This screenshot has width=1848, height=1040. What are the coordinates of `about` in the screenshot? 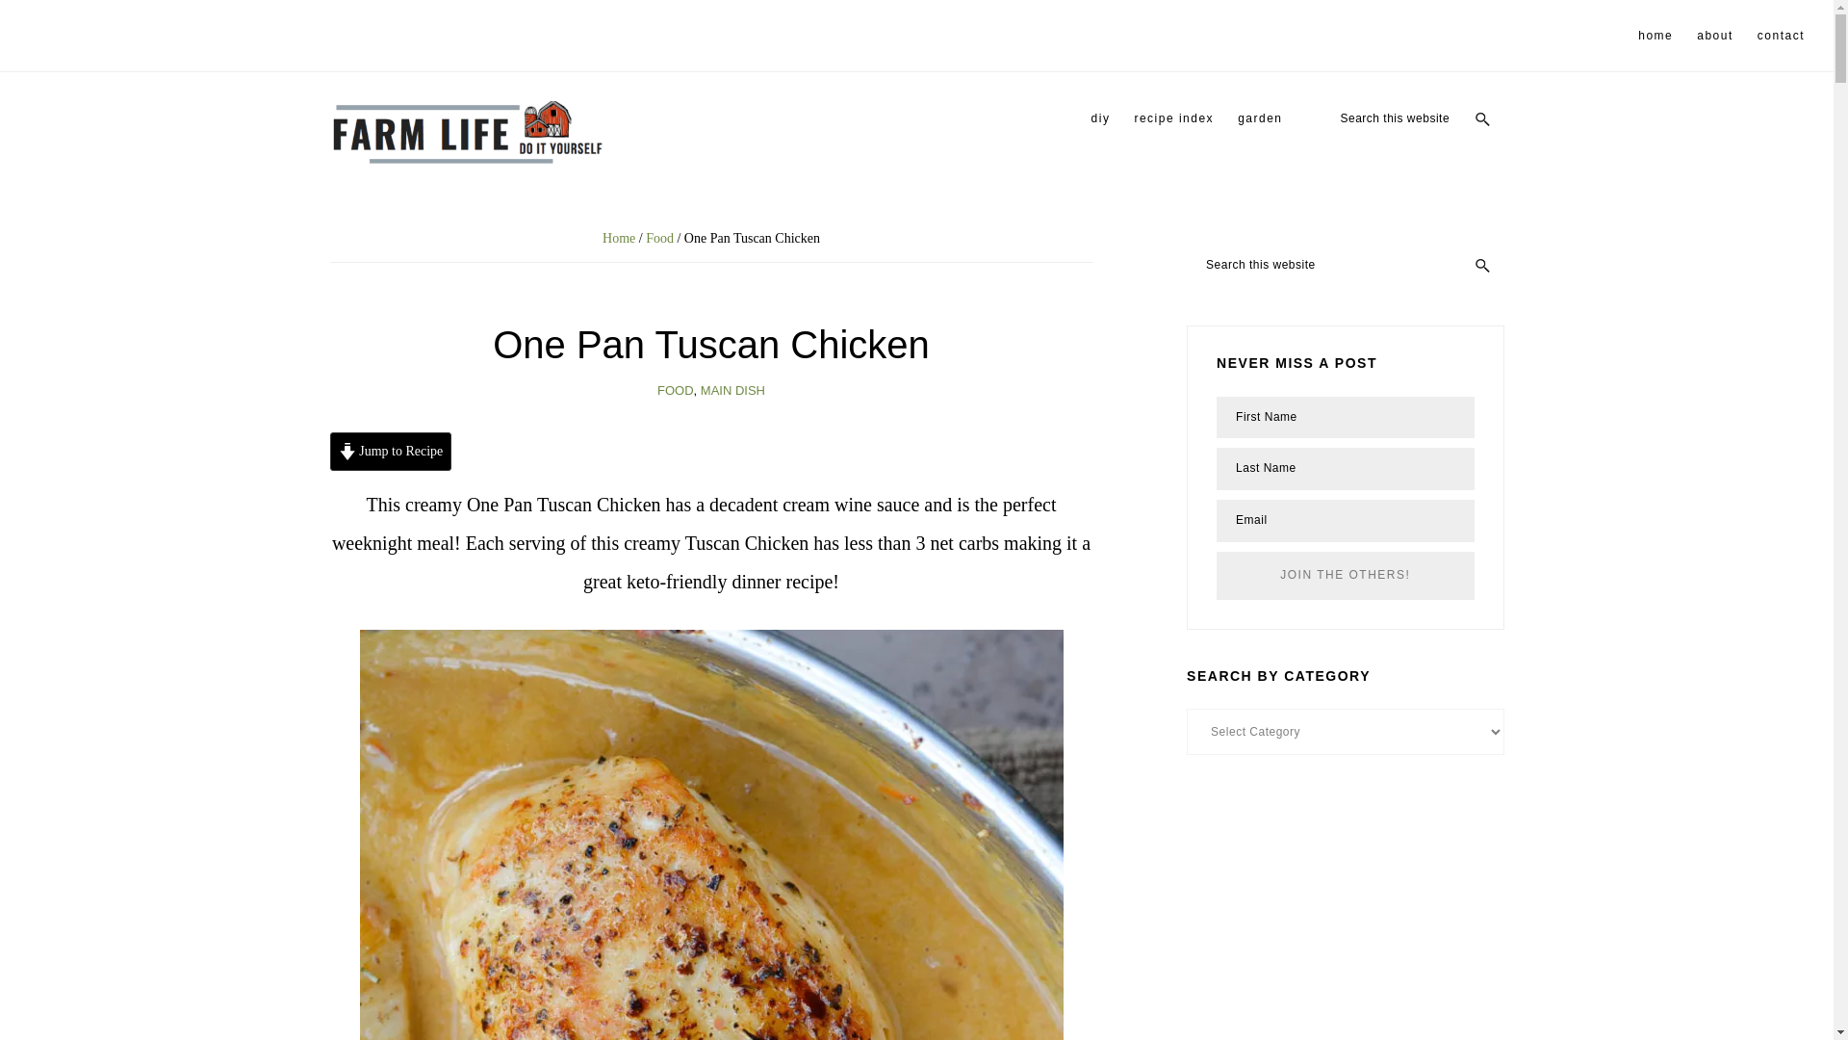 It's located at (1714, 36).